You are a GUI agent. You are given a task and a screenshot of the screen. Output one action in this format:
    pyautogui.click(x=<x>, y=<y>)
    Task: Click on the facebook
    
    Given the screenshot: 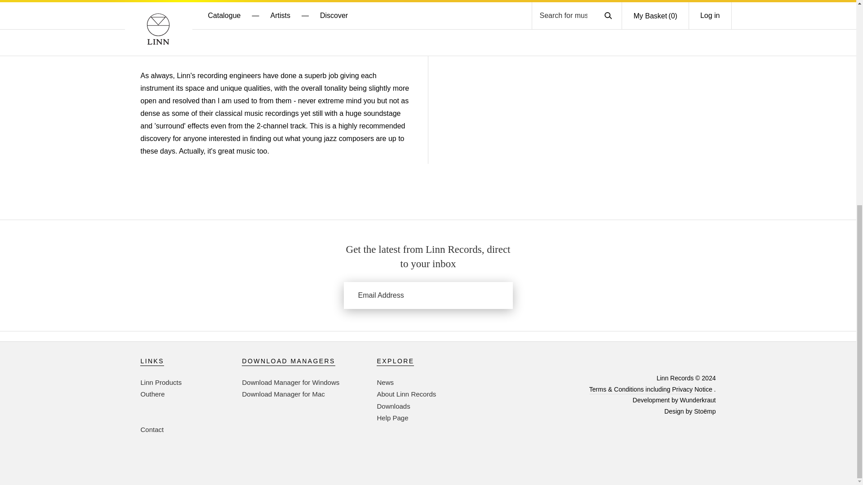 What is the action you would take?
    pyautogui.click(x=689, y=361)
    